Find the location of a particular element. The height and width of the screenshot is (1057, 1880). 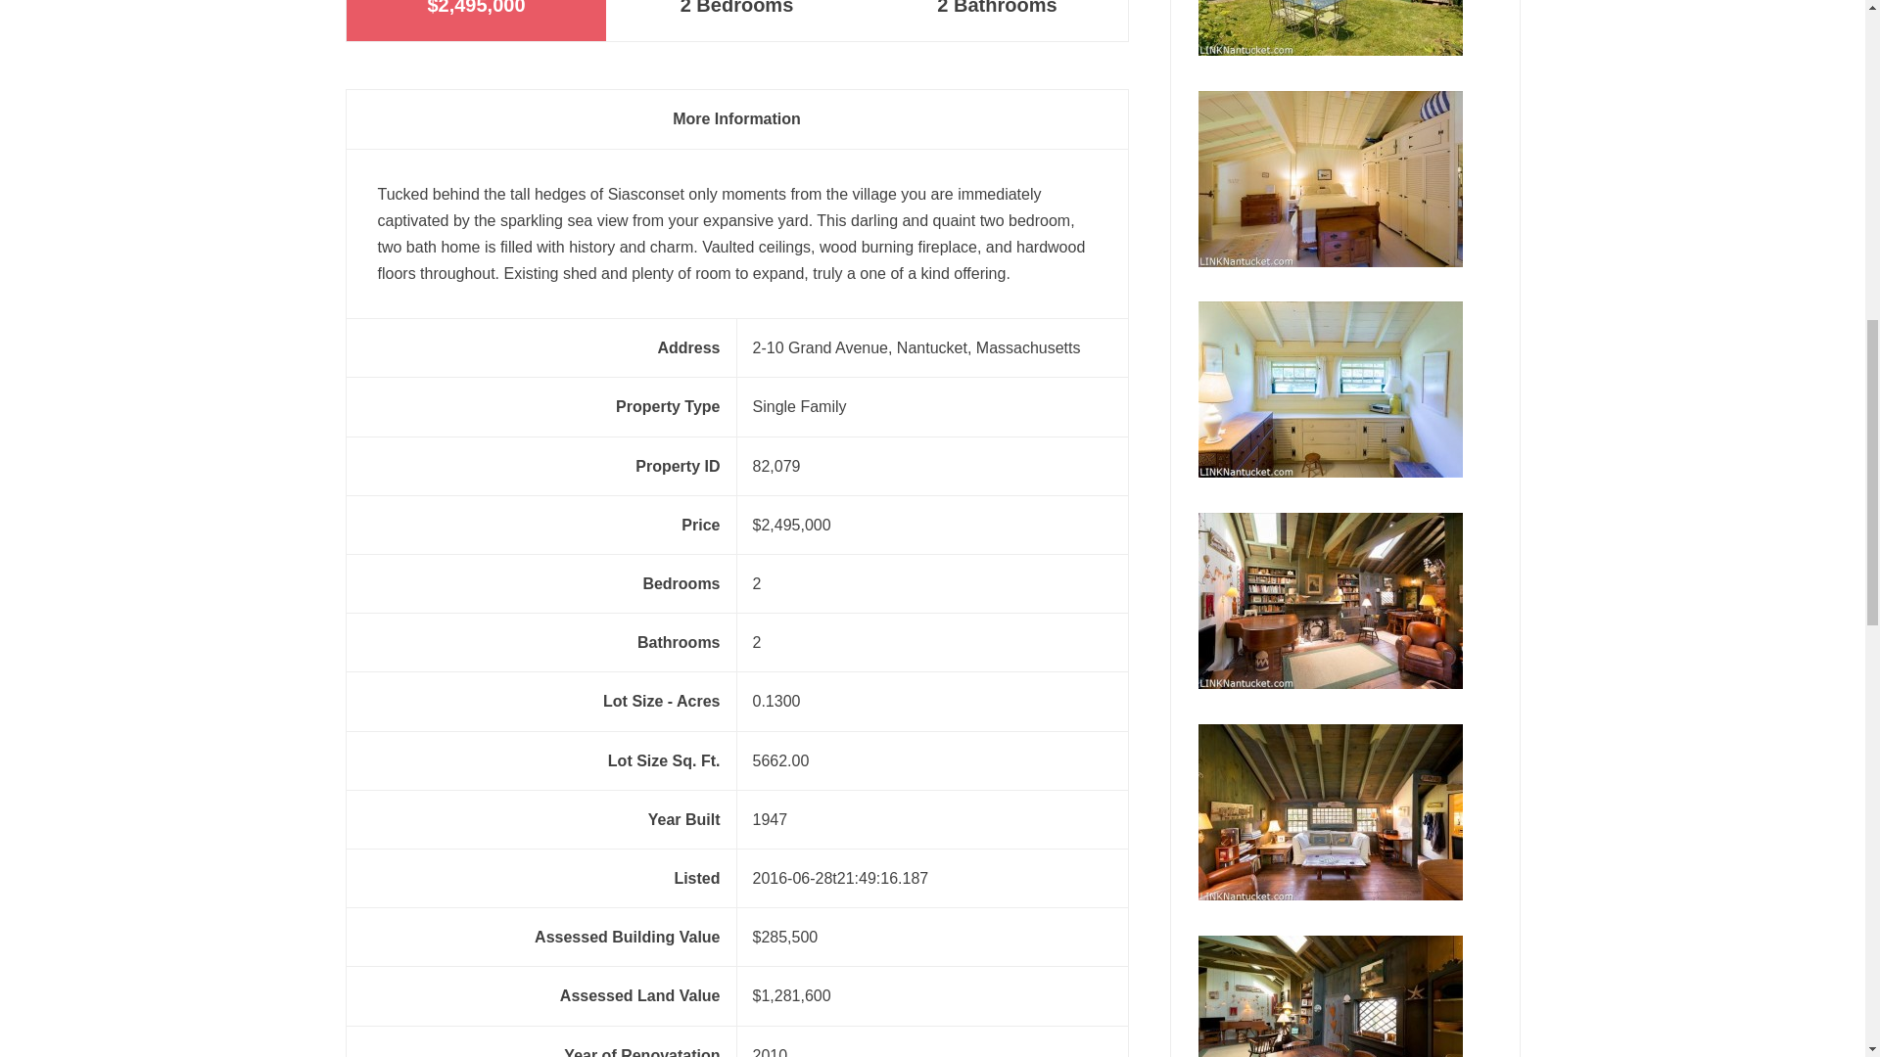

Property Image is located at coordinates (1330, 390).